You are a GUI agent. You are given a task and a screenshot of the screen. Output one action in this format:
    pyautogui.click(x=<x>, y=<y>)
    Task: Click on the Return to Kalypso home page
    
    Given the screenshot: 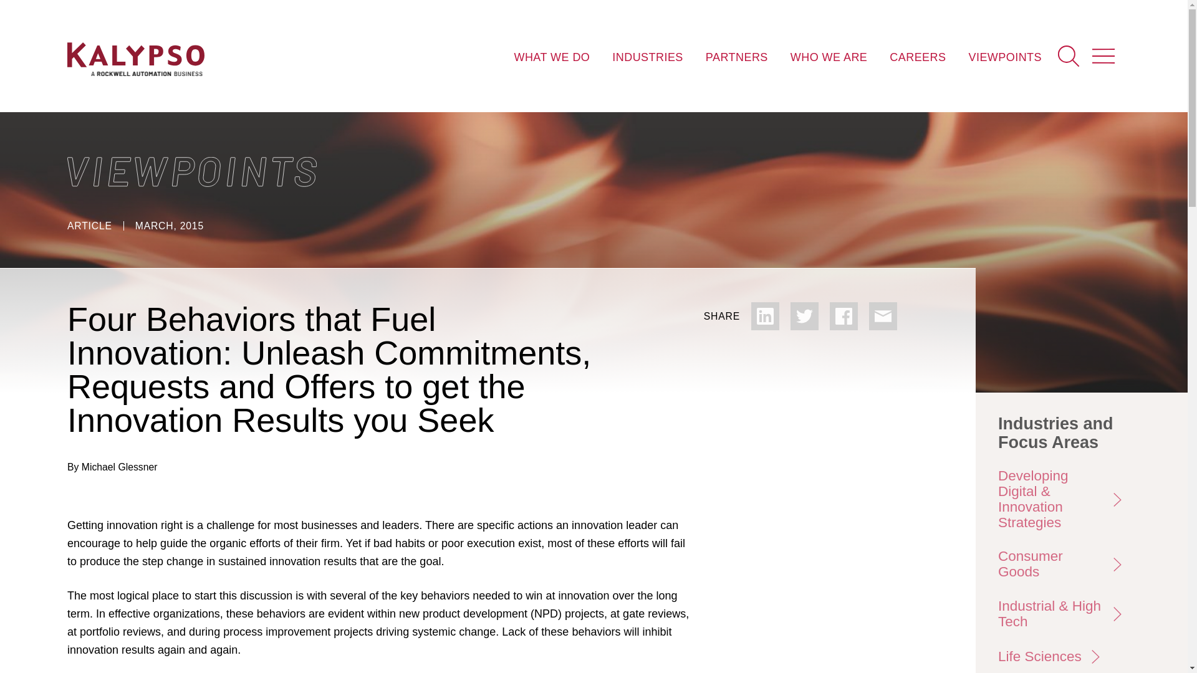 What is the action you would take?
    pyautogui.click(x=136, y=61)
    